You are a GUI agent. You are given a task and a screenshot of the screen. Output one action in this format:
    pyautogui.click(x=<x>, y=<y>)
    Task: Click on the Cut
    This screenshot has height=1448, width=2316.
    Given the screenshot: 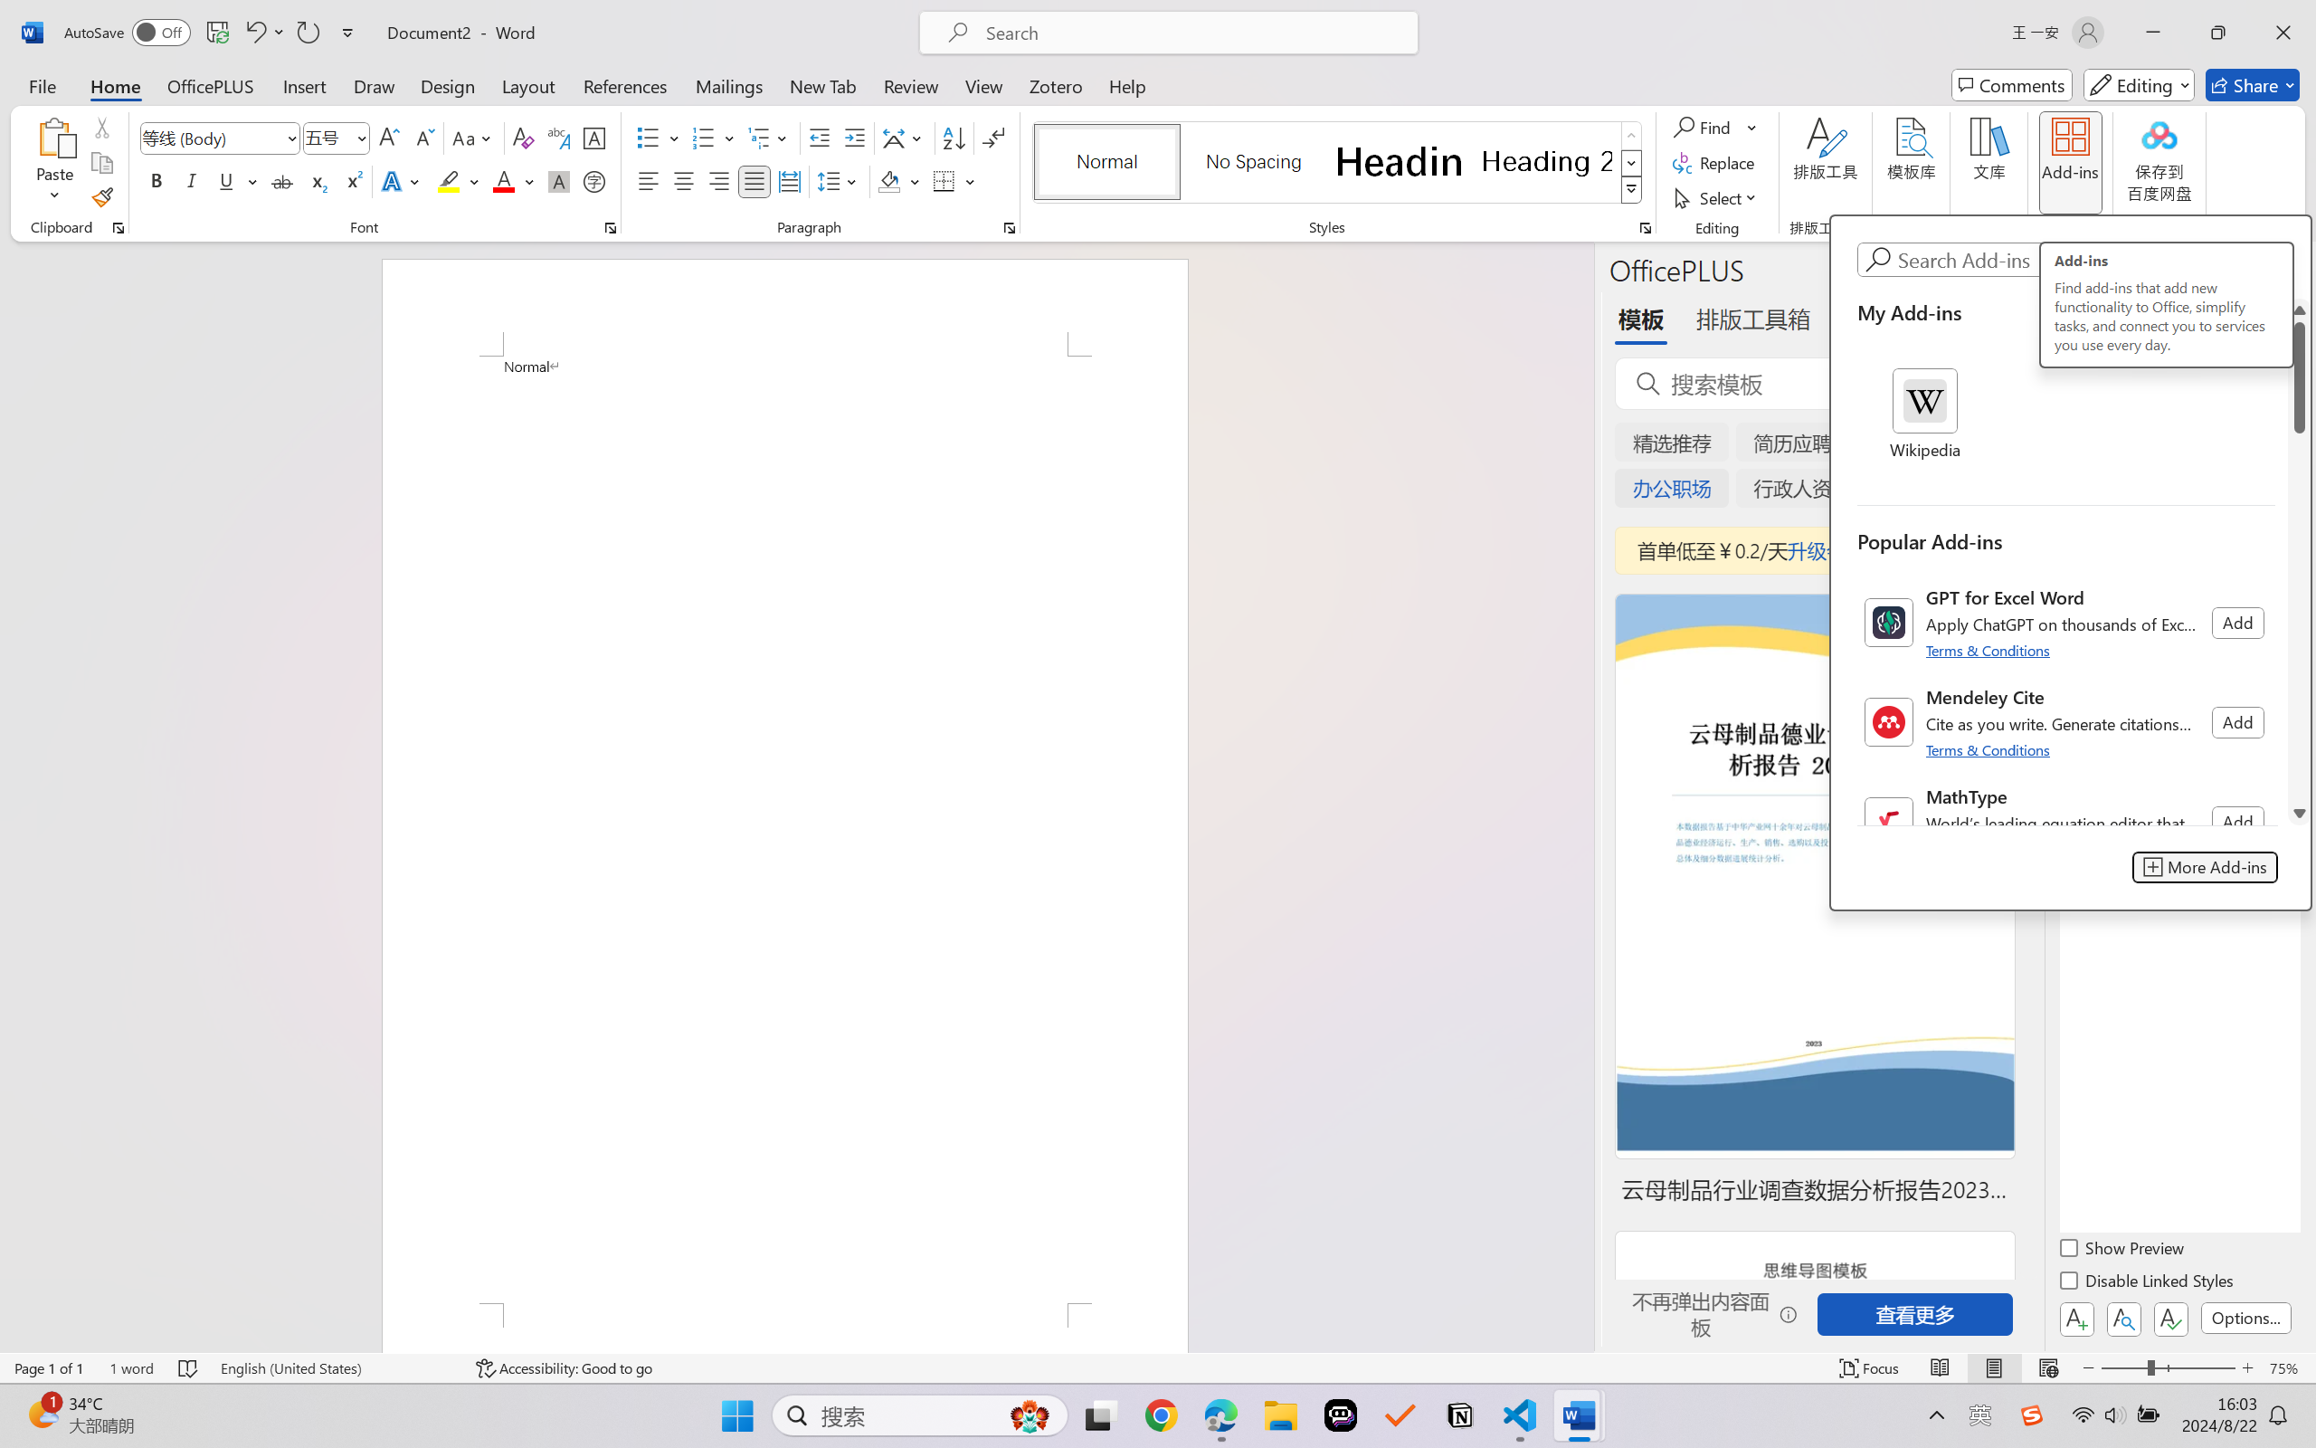 What is the action you would take?
    pyautogui.click(x=101, y=127)
    